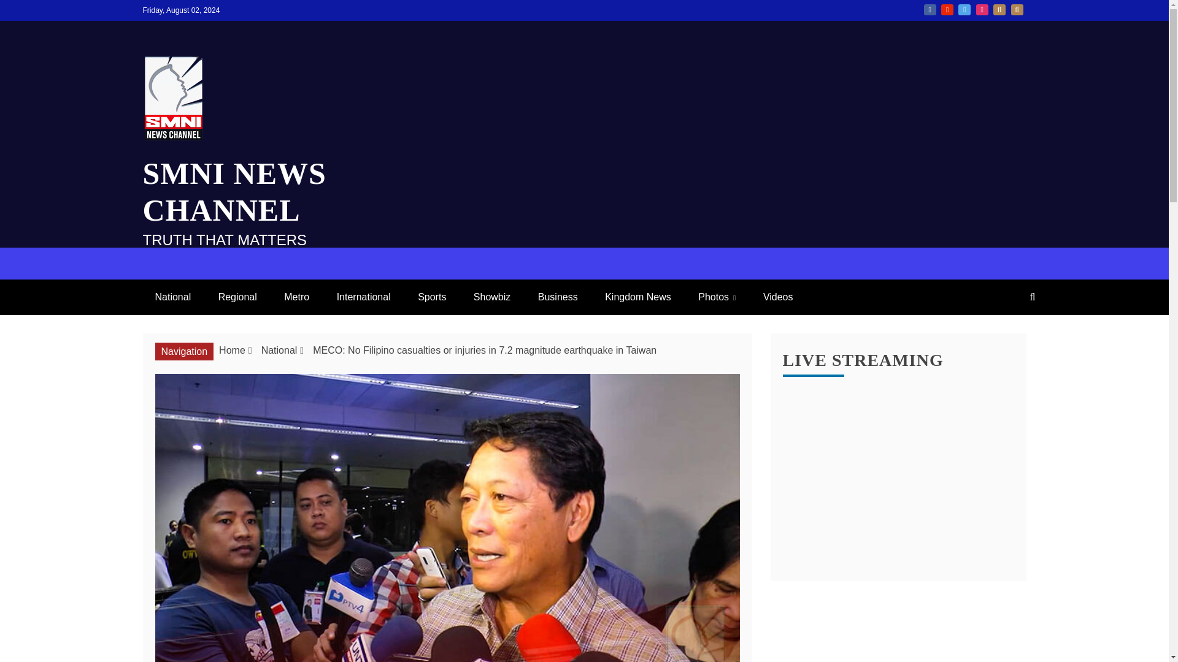 The image size is (1178, 662). Describe the element at coordinates (982, 9) in the screenshot. I see `Menu Item` at that location.